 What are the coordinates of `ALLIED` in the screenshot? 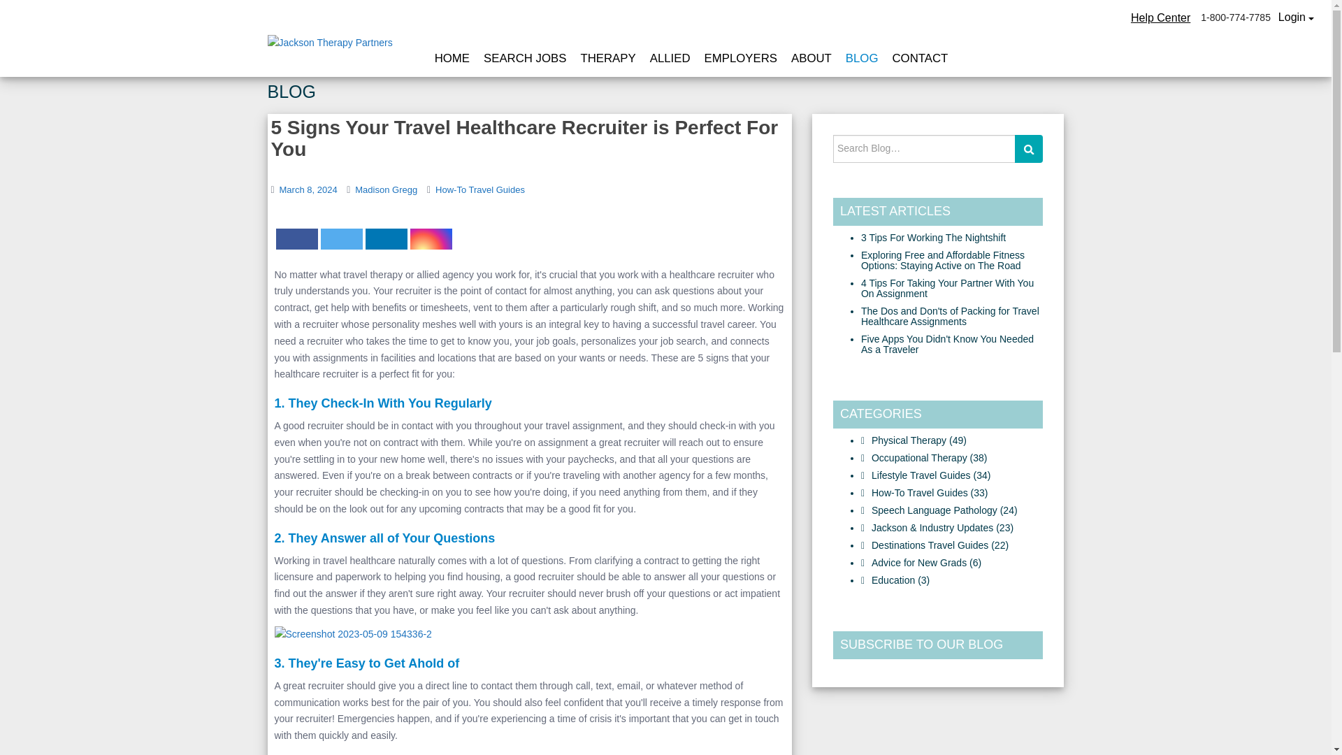 It's located at (670, 59).